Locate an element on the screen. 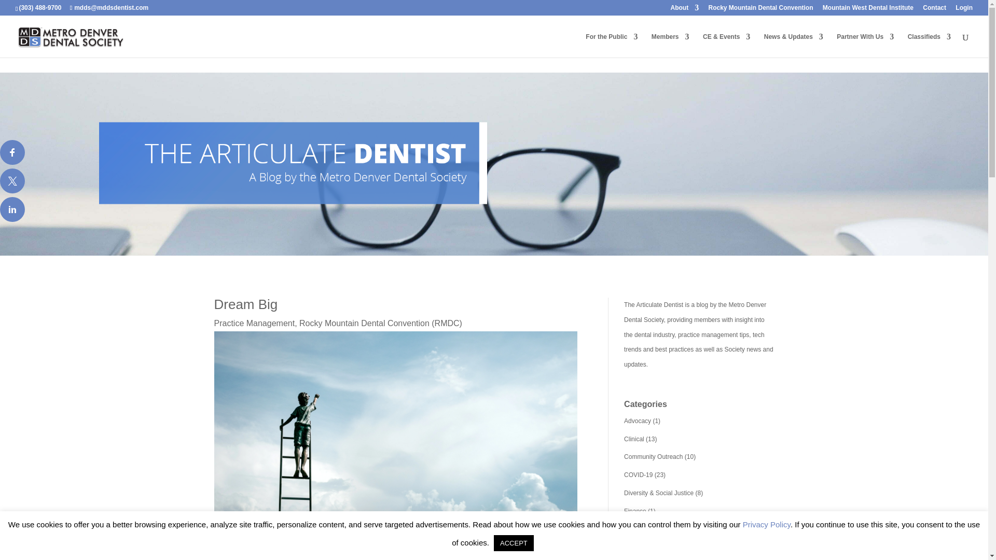 The height and width of the screenshot is (560, 996). About is located at coordinates (685, 10).